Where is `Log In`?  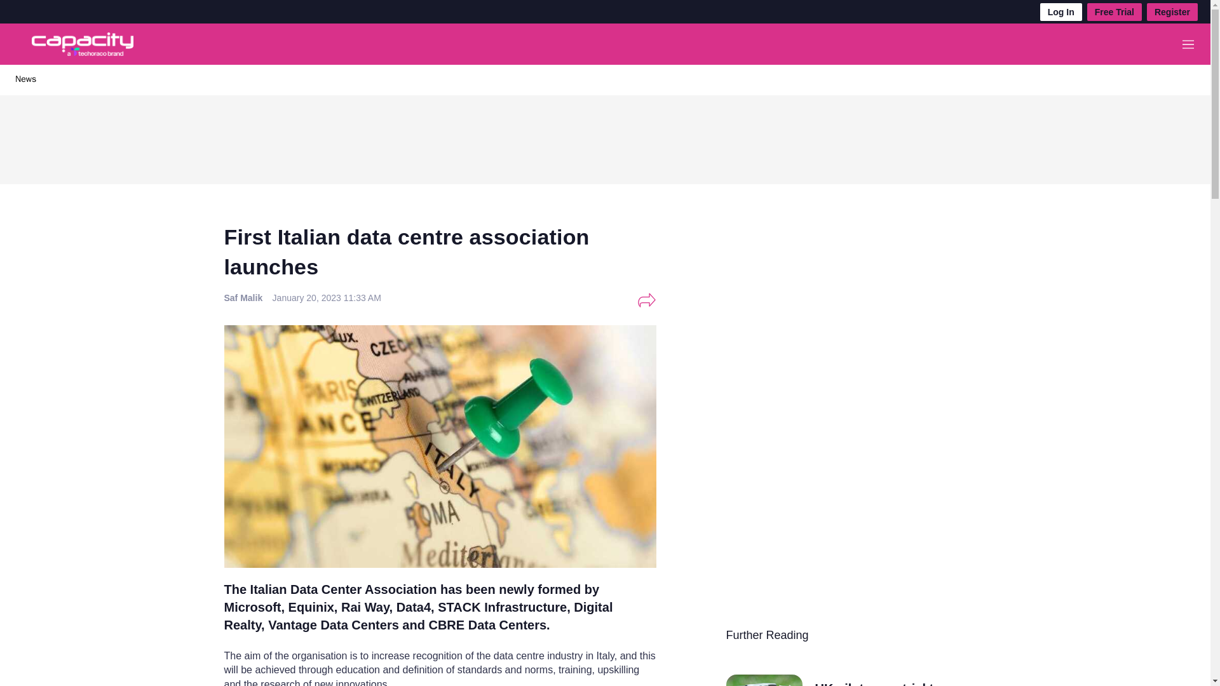
Log In is located at coordinates (1061, 11).